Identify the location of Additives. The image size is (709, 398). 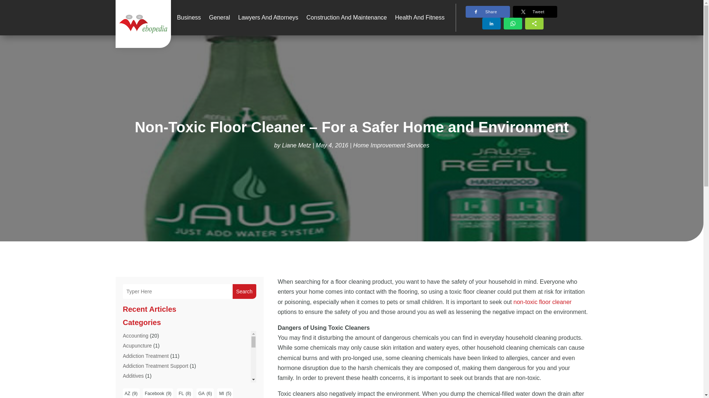
(133, 376).